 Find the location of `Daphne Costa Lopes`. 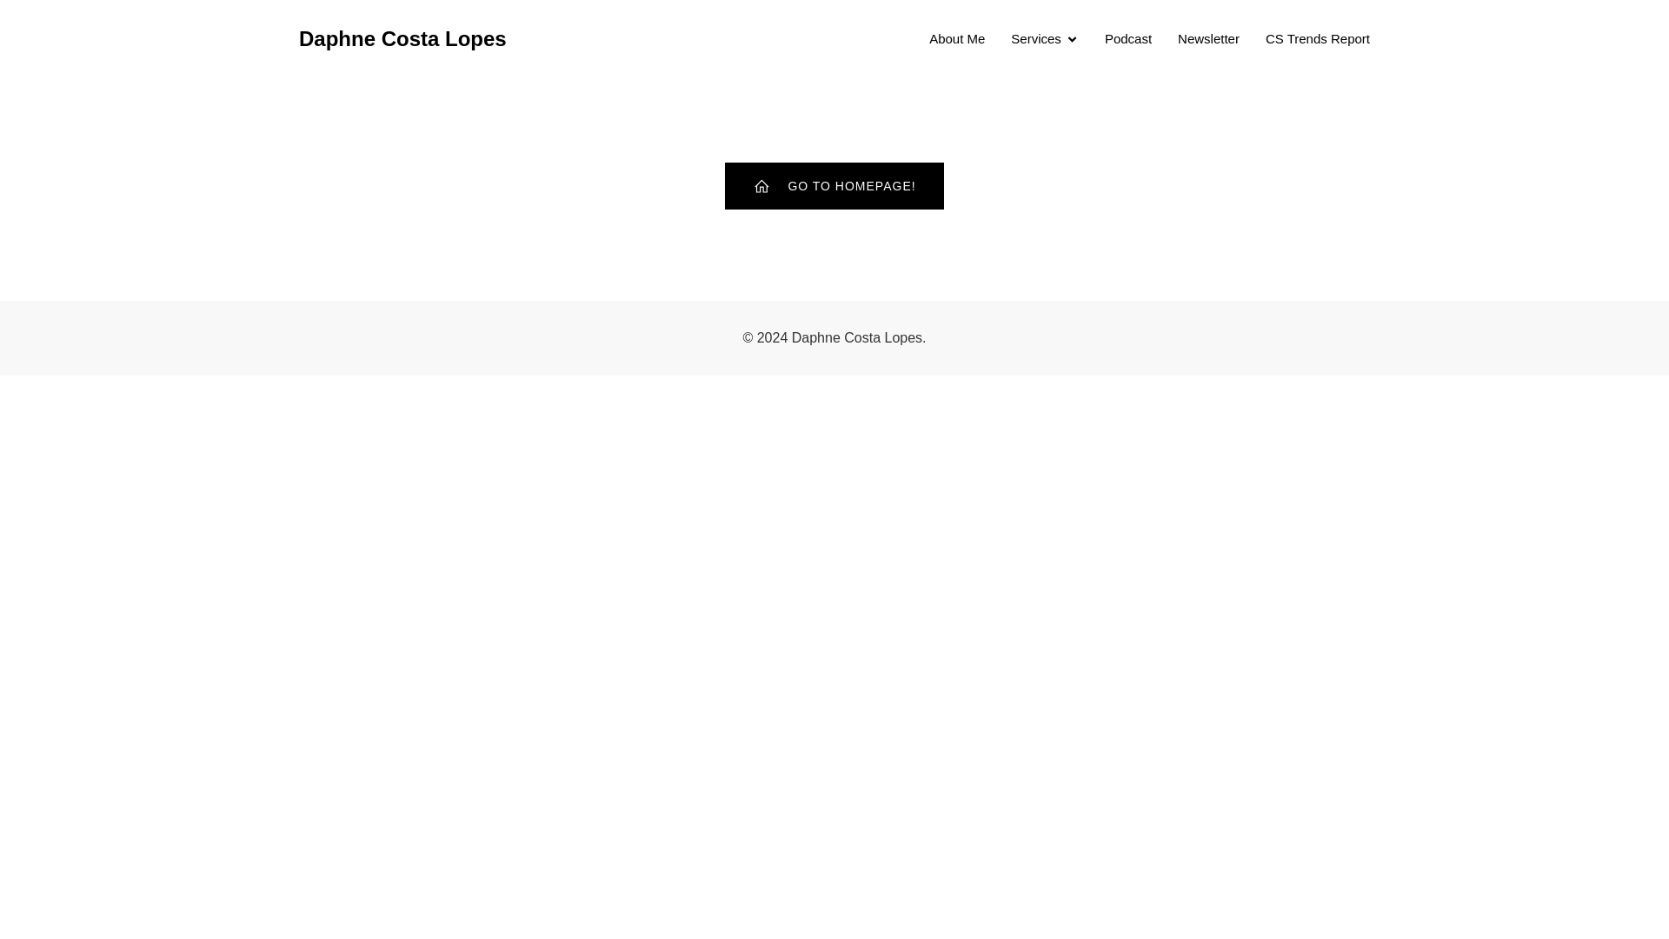

Daphne Costa Lopes is located at coordinates (402, 38).